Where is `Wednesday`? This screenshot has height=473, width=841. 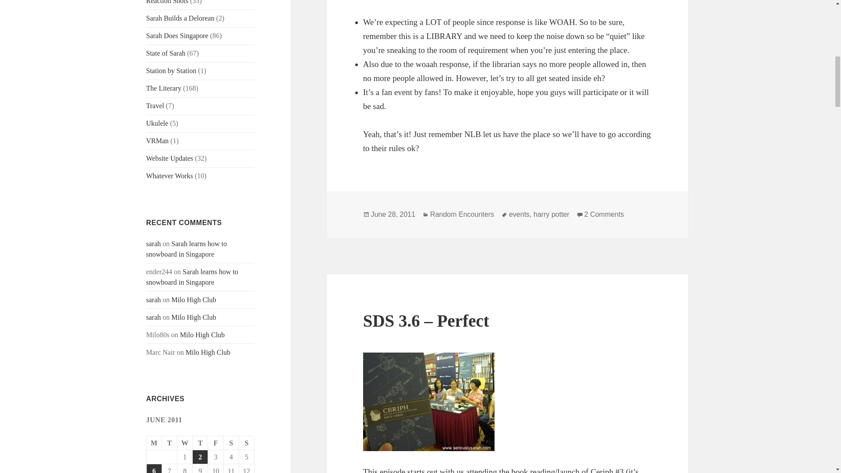 Wednesday is located at coordinates (185, 443).